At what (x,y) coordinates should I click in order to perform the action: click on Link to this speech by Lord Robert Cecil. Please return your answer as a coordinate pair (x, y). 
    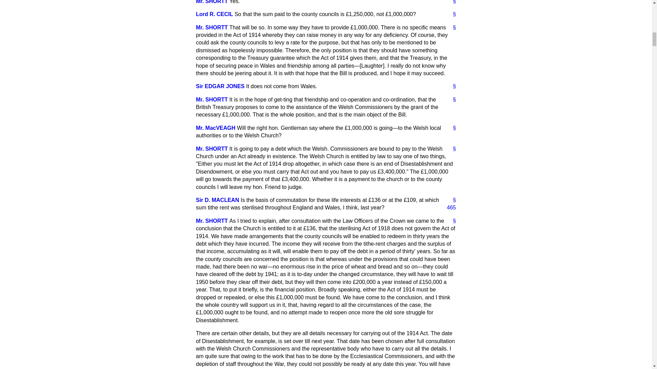
    Looking at the image, I should click on (452, 14).